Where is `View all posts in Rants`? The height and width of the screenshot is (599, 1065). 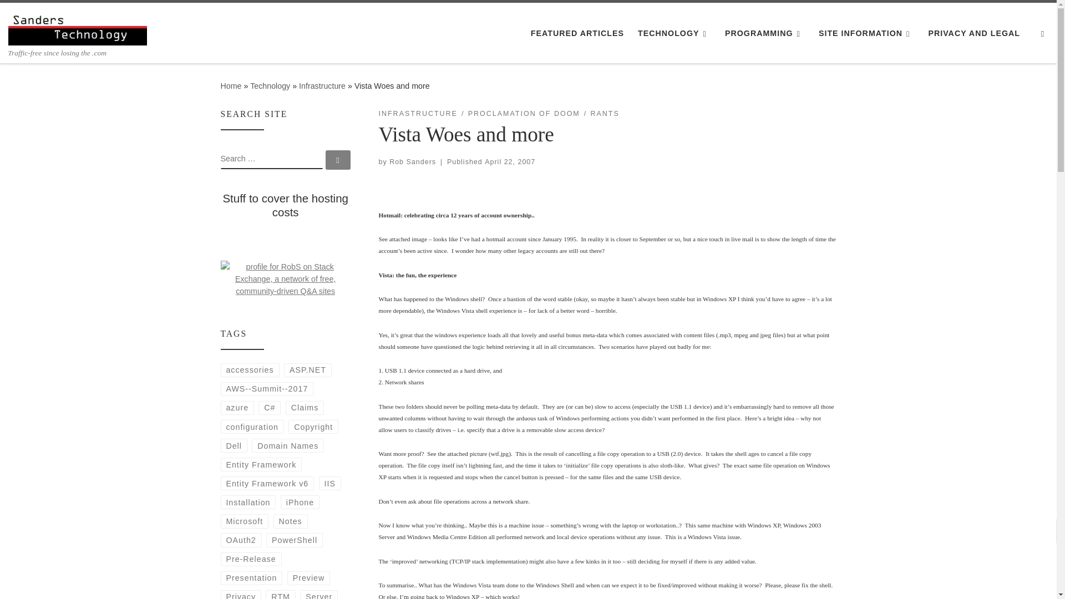
View all posts in Rants is located at coordinates (604, 113).